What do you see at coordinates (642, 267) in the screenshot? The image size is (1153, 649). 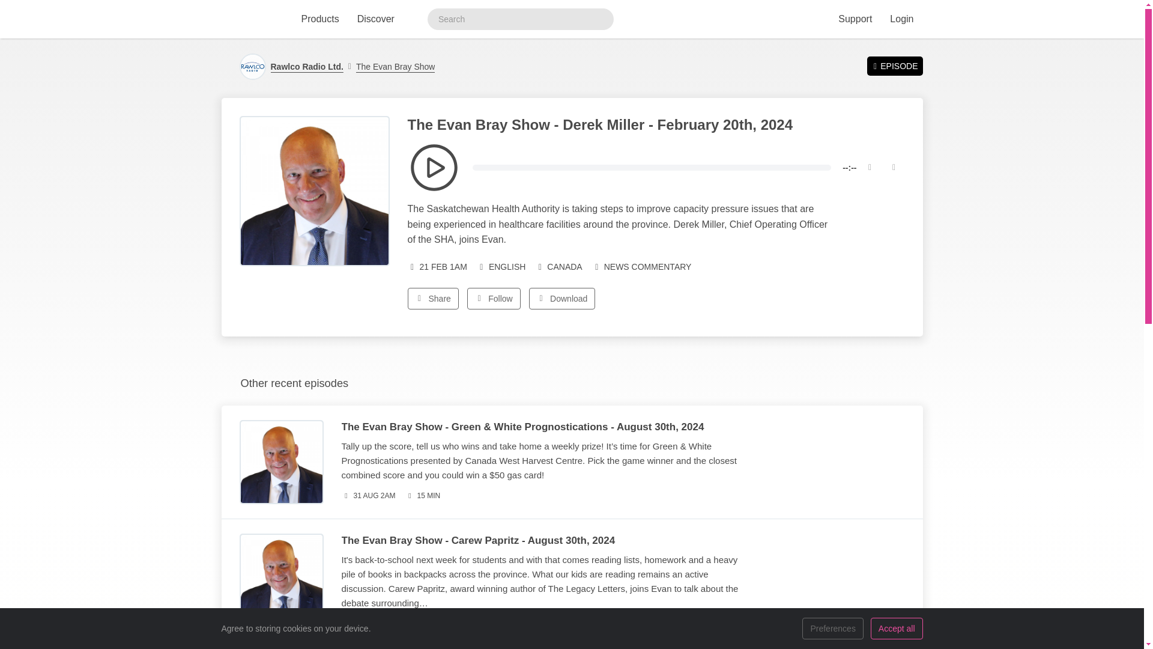 I see `Categories` at bounding box center [642, 267].